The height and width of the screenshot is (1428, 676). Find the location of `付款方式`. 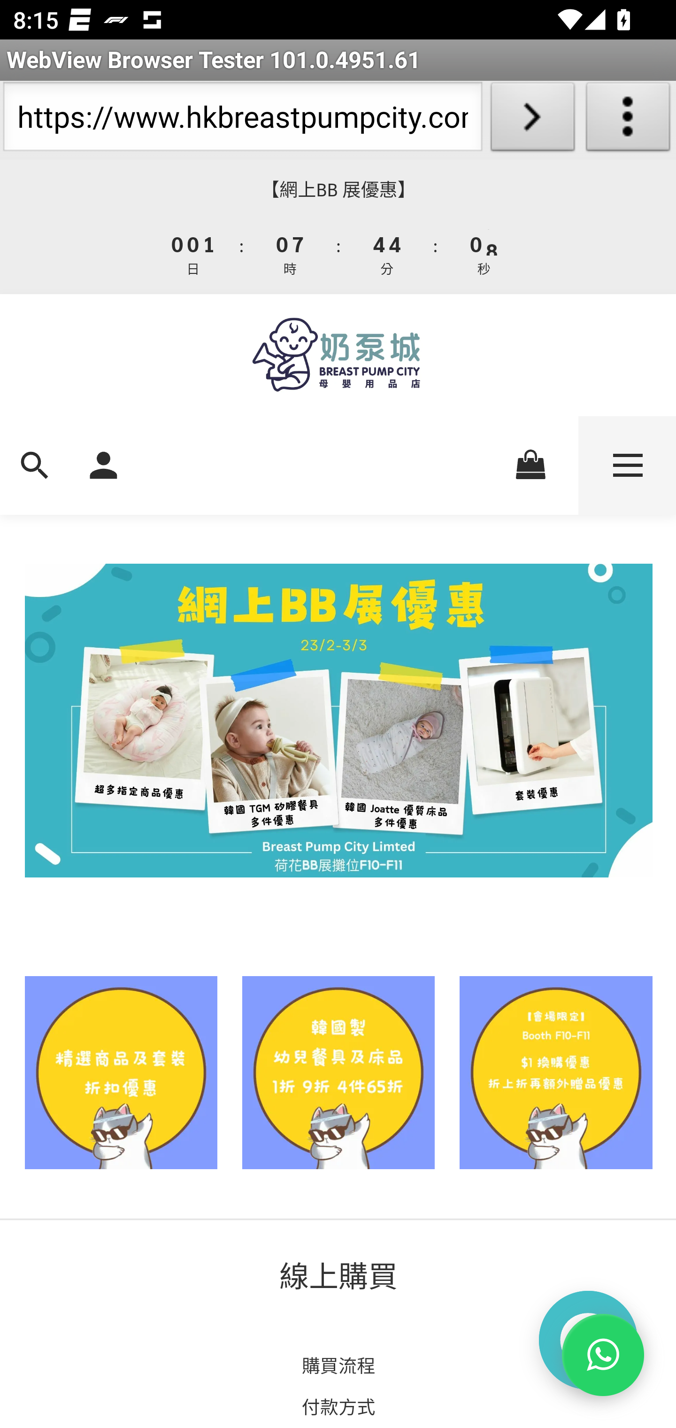

付款方式 is located at coordinates (338, 1405).